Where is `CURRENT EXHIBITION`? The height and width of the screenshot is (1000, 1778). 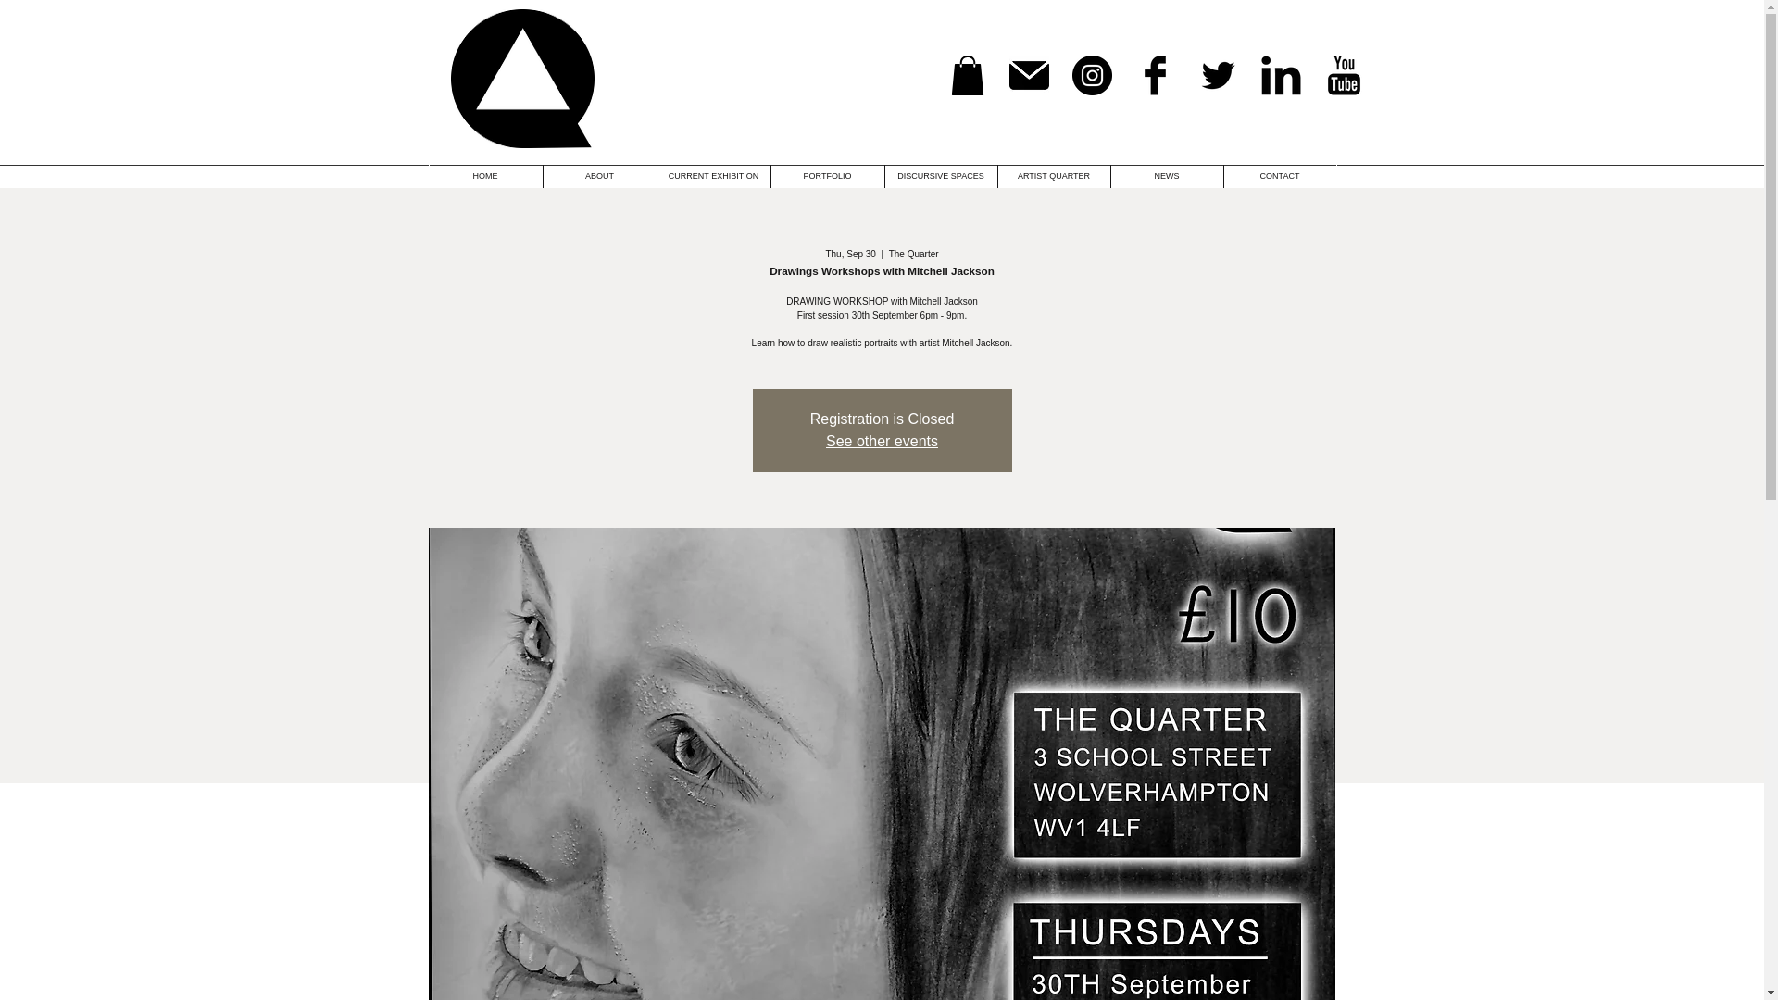 CURRENT EXHIBITION is located at coordinates (713, 176).